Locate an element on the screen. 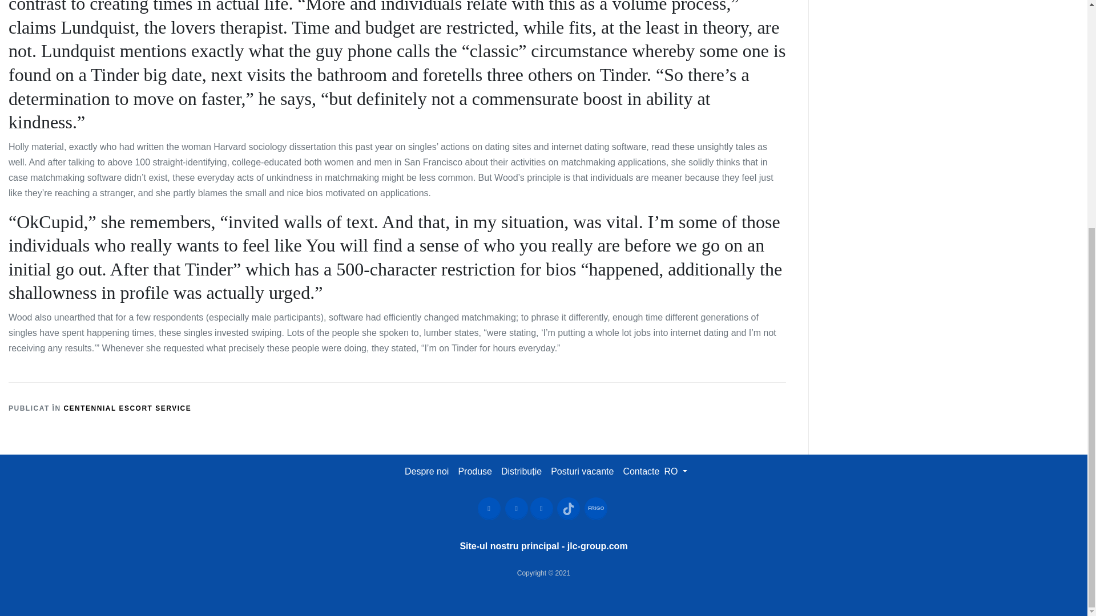 The height and width of the screenshot is (616, 1096). jlc-group.com is located at coordinates (598, 546).